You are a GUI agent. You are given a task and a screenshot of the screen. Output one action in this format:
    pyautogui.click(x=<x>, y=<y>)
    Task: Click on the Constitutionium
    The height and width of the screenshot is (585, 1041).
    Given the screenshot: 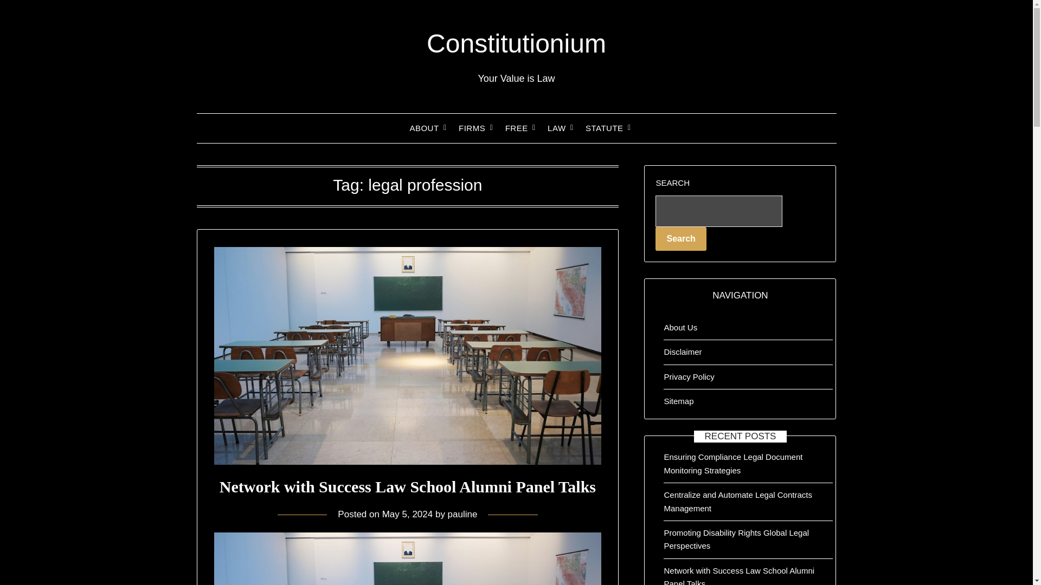 What is the action you would take?
    pyautogui.click(x=516, y=43)
    